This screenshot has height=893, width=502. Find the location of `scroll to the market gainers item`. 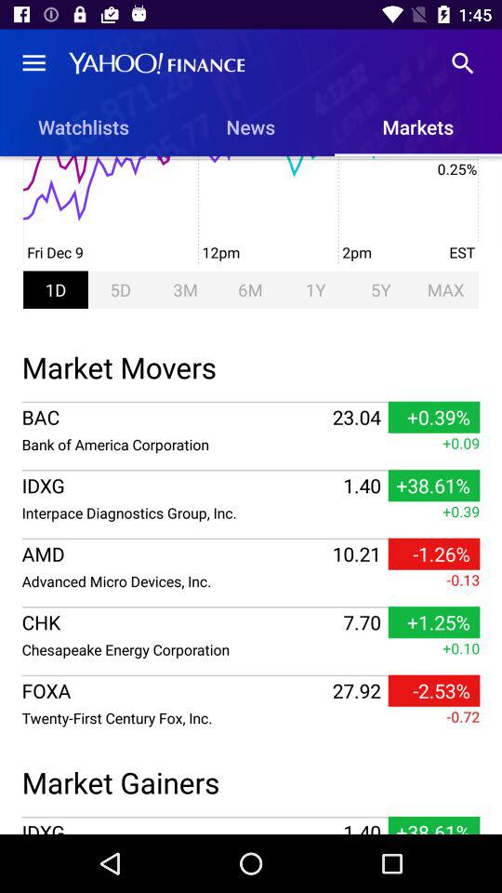

scroll to the market gainers item is located at coordinates (251, 780).